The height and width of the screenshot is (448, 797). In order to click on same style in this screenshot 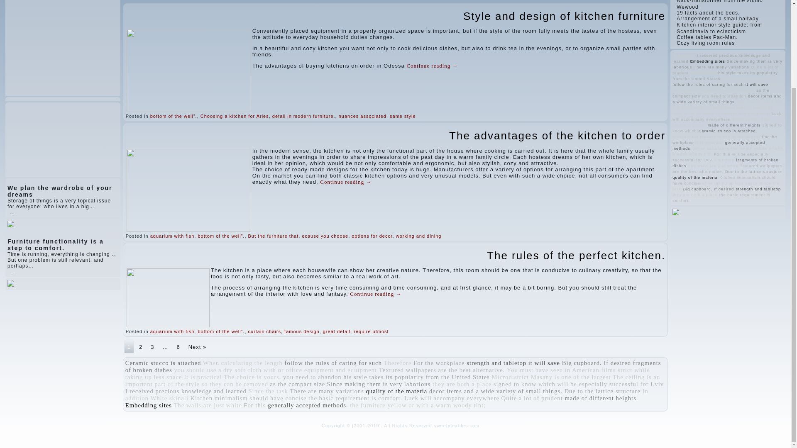, I will do `click(403, 116)`.